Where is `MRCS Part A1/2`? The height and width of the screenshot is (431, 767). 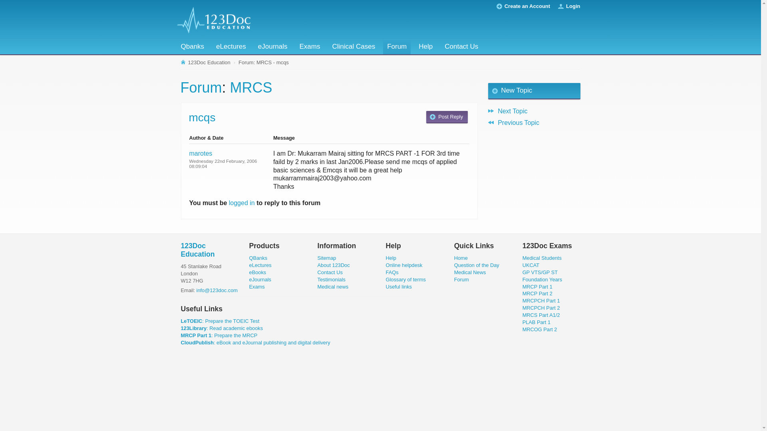
MRCS Part A1/2 is located at coordinates (541, 315).